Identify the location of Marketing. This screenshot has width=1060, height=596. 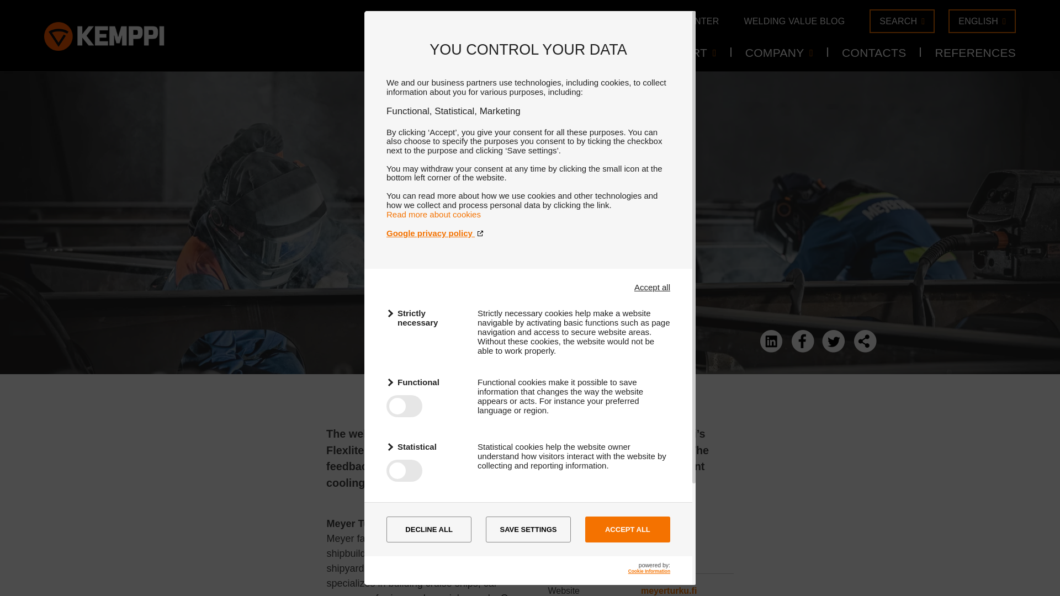
(425, 511).